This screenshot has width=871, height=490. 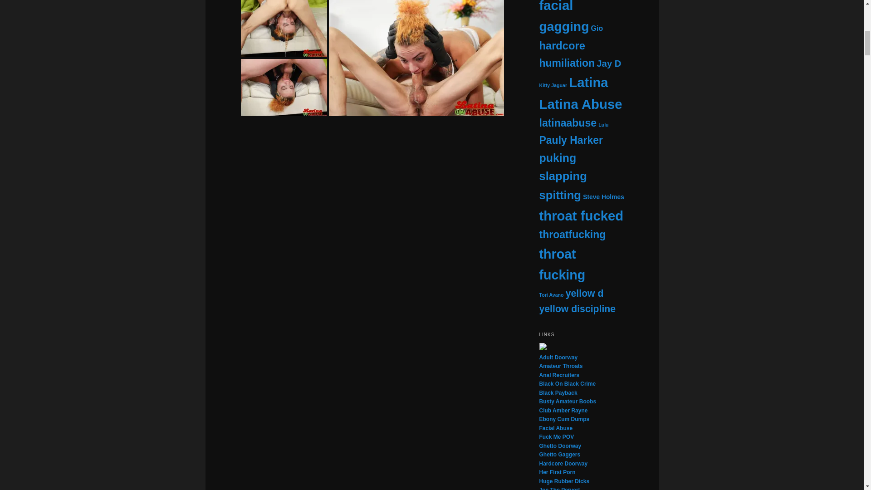 I want to click on latinaabuse-bred-and-throated-026, so click(x=328, y=265).